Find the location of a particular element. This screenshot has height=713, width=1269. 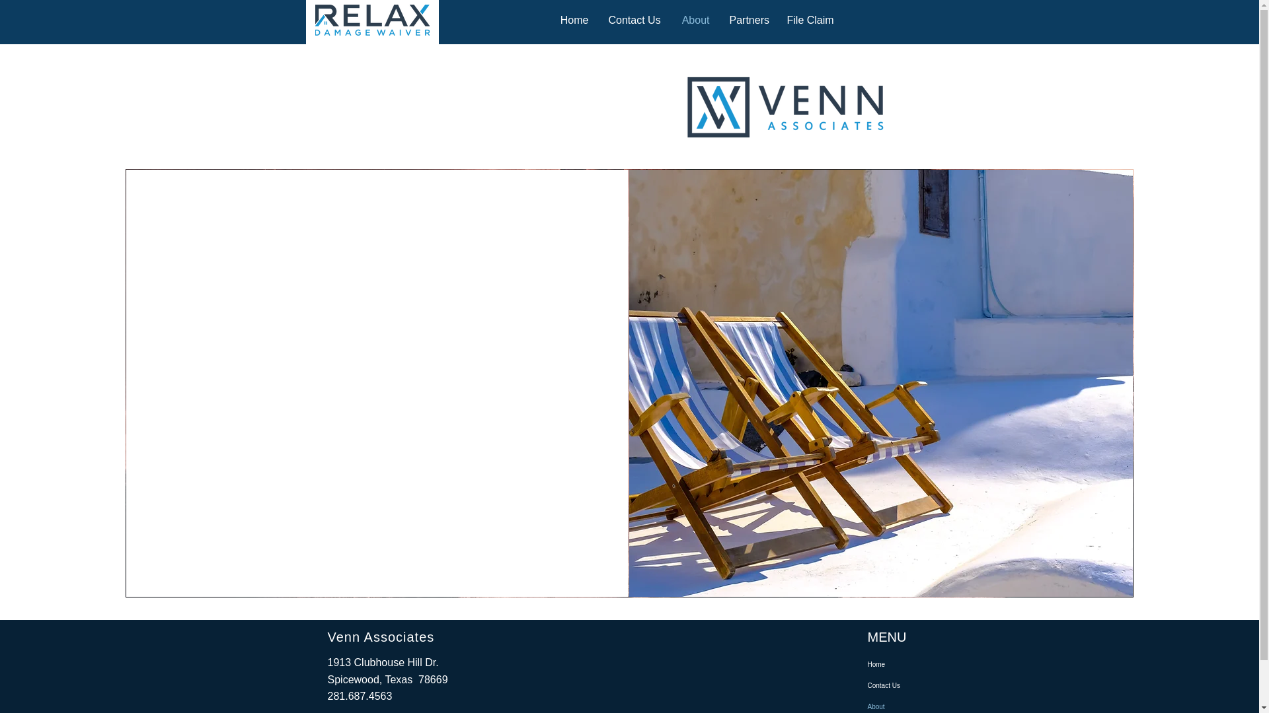

Home is located at coordinates (904, 664).